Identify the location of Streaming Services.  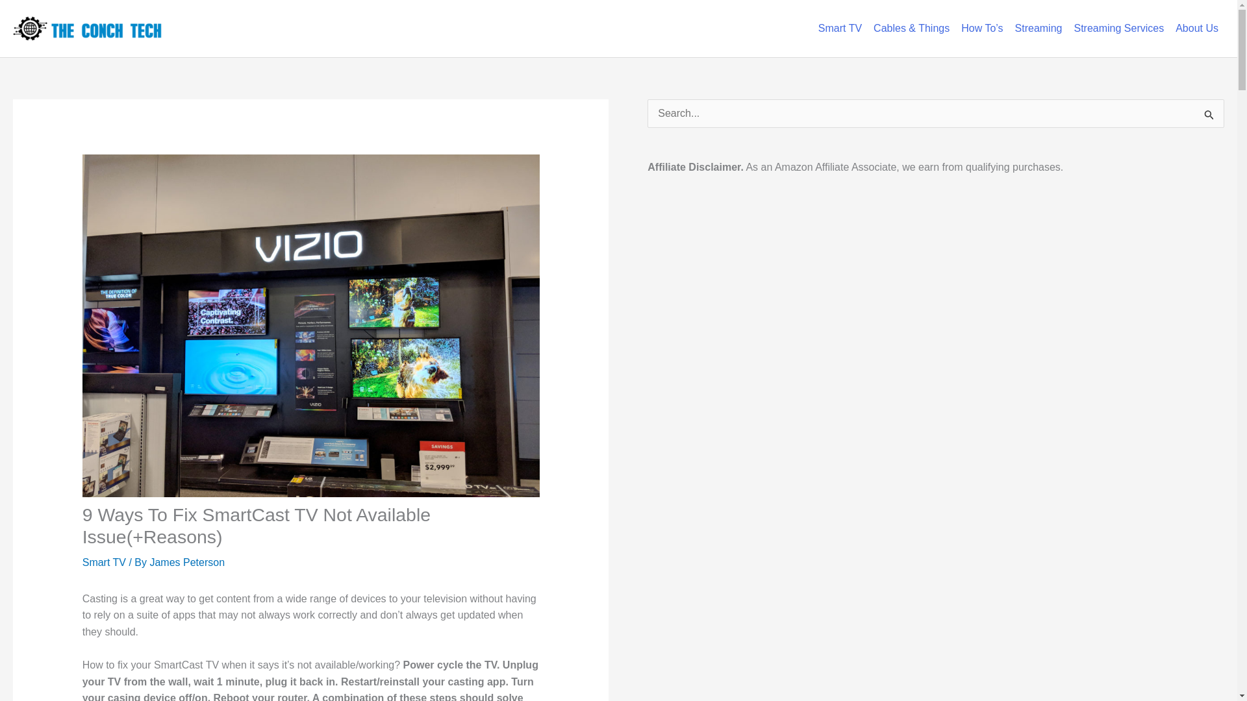
(1118, 29).